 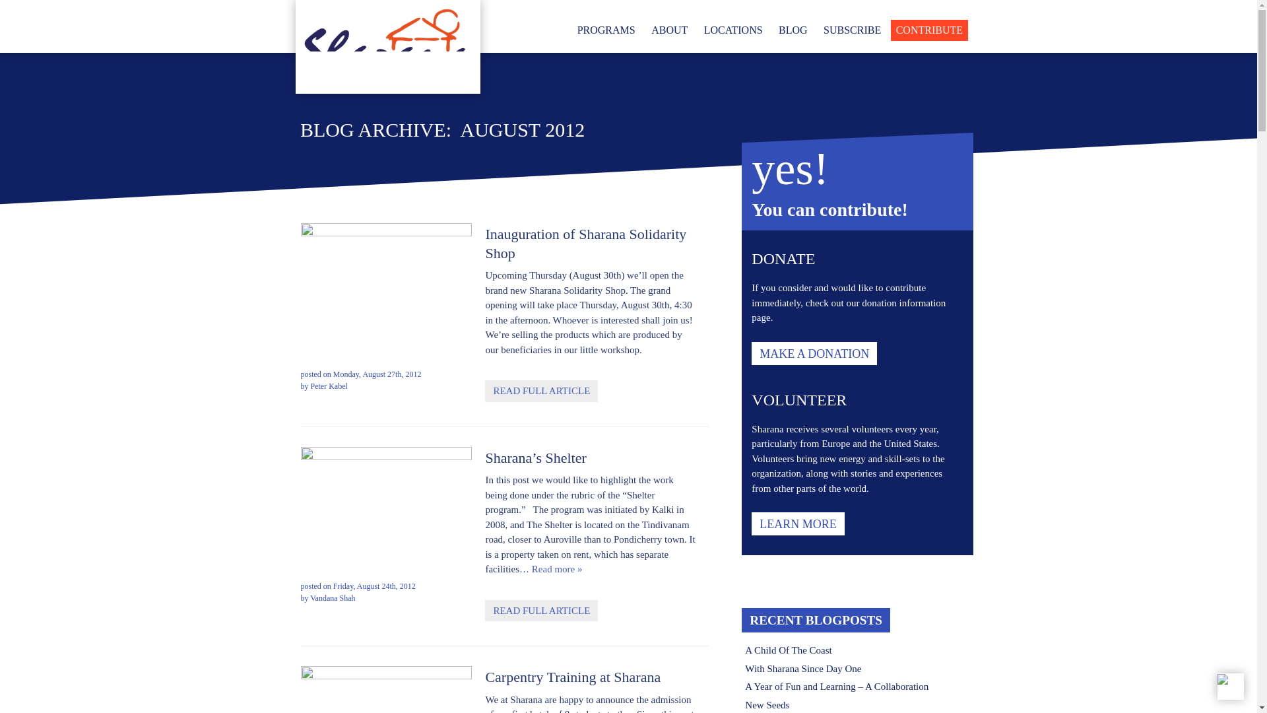 What do you see at coordinates (541, 391) in the screenshot?
I see `READ FULL ARTICLE` at bounding box center [541, 391].